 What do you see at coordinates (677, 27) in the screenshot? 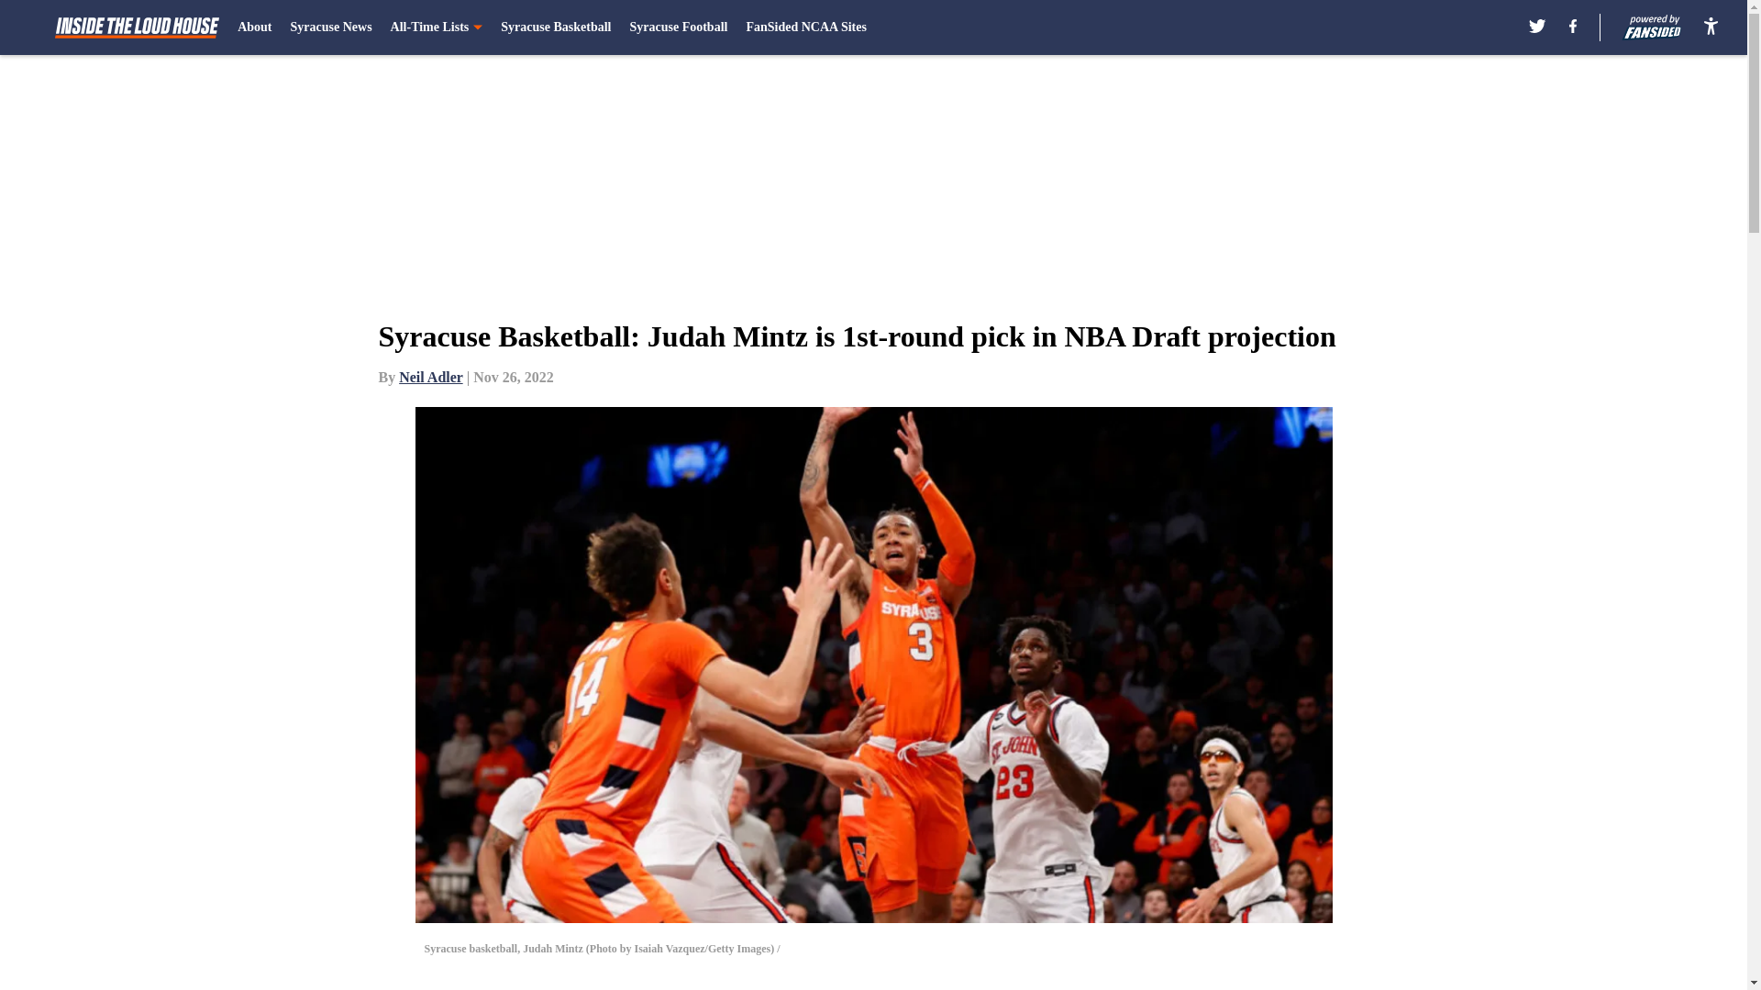
I see `Syracuse Football` at bounding box center [677, 27].